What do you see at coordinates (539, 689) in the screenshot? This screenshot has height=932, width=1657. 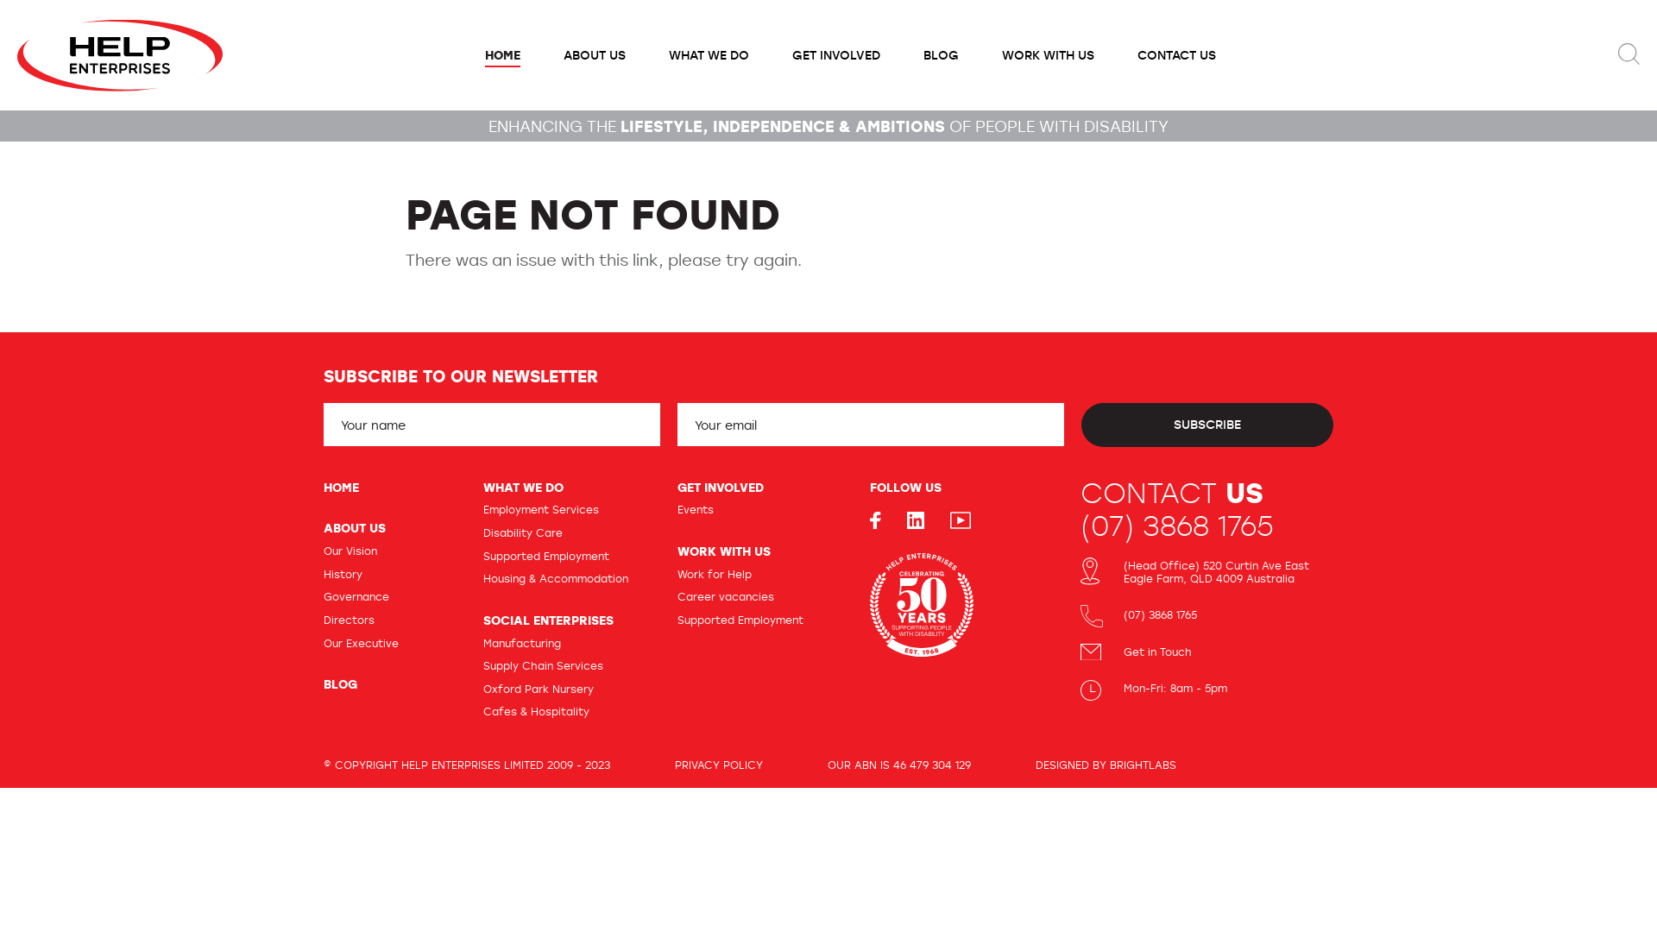 I see `Oxford Park Nursery` at bounding box center [539, 689].